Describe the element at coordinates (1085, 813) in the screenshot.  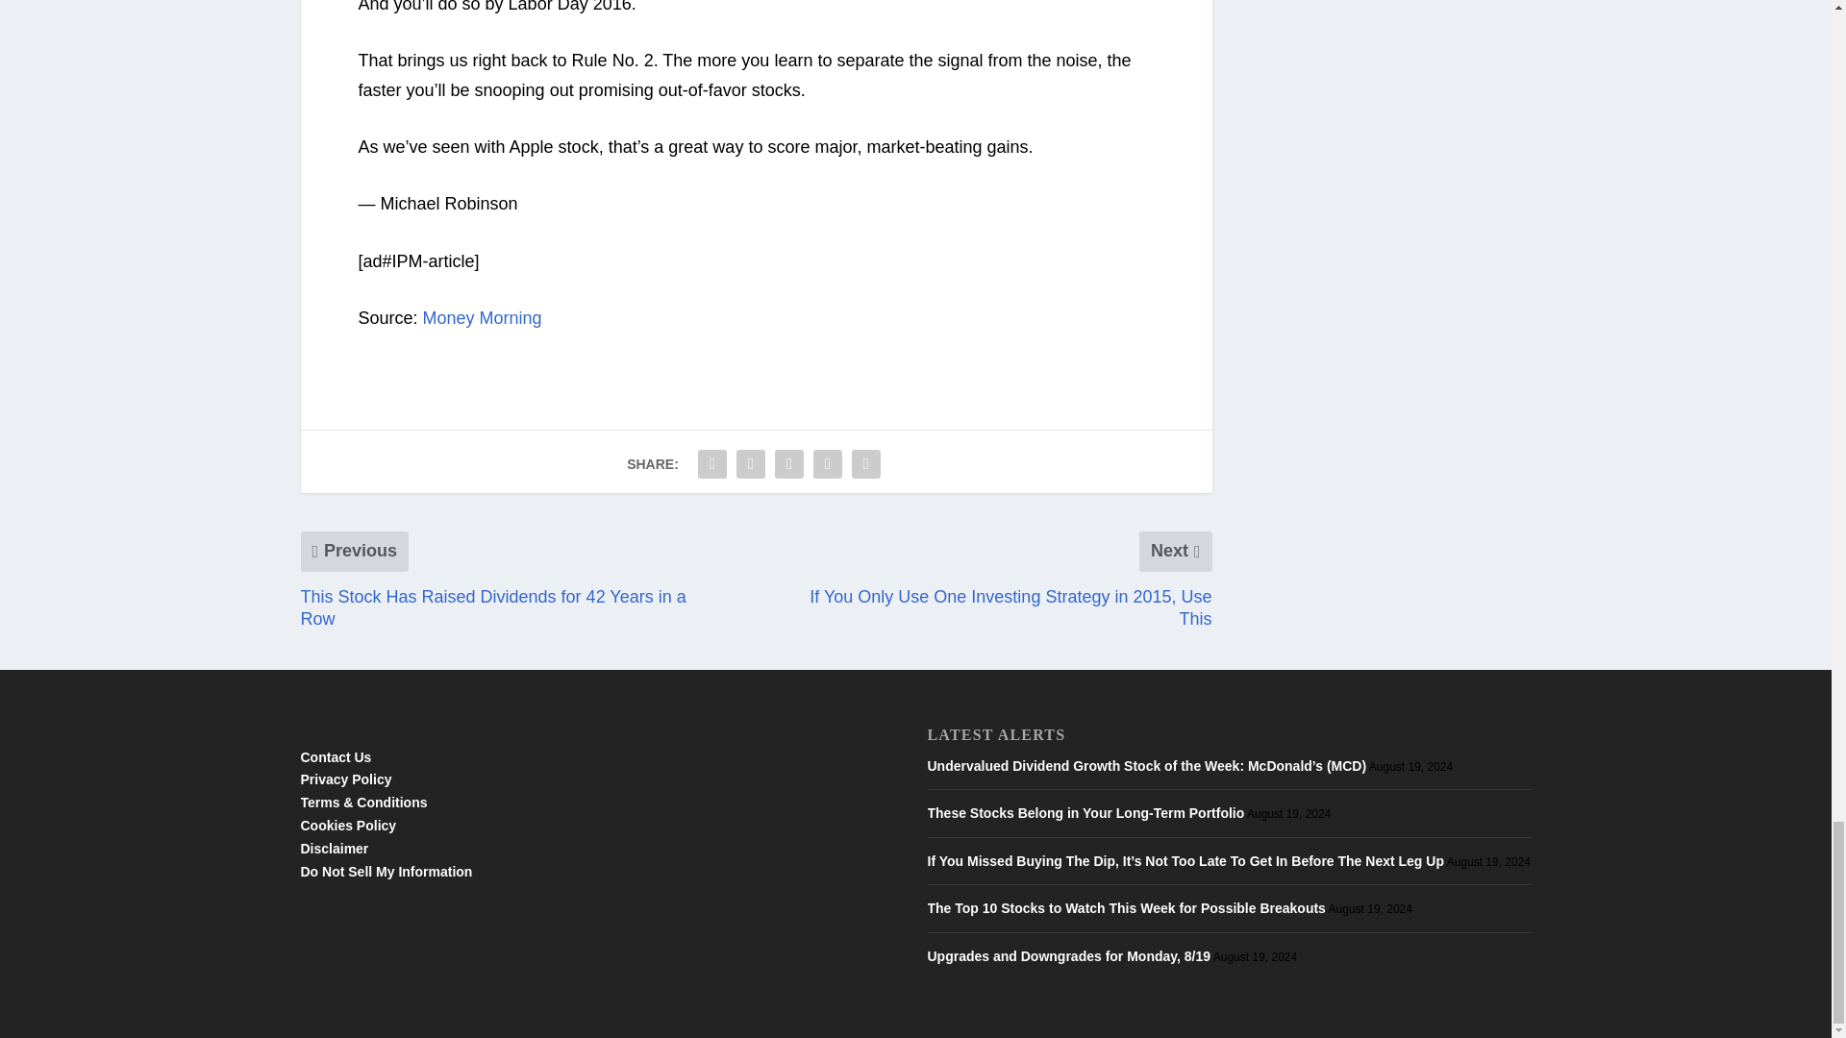
I see `These Stocks Belong in Your Long-Term Portfolio` at that location.